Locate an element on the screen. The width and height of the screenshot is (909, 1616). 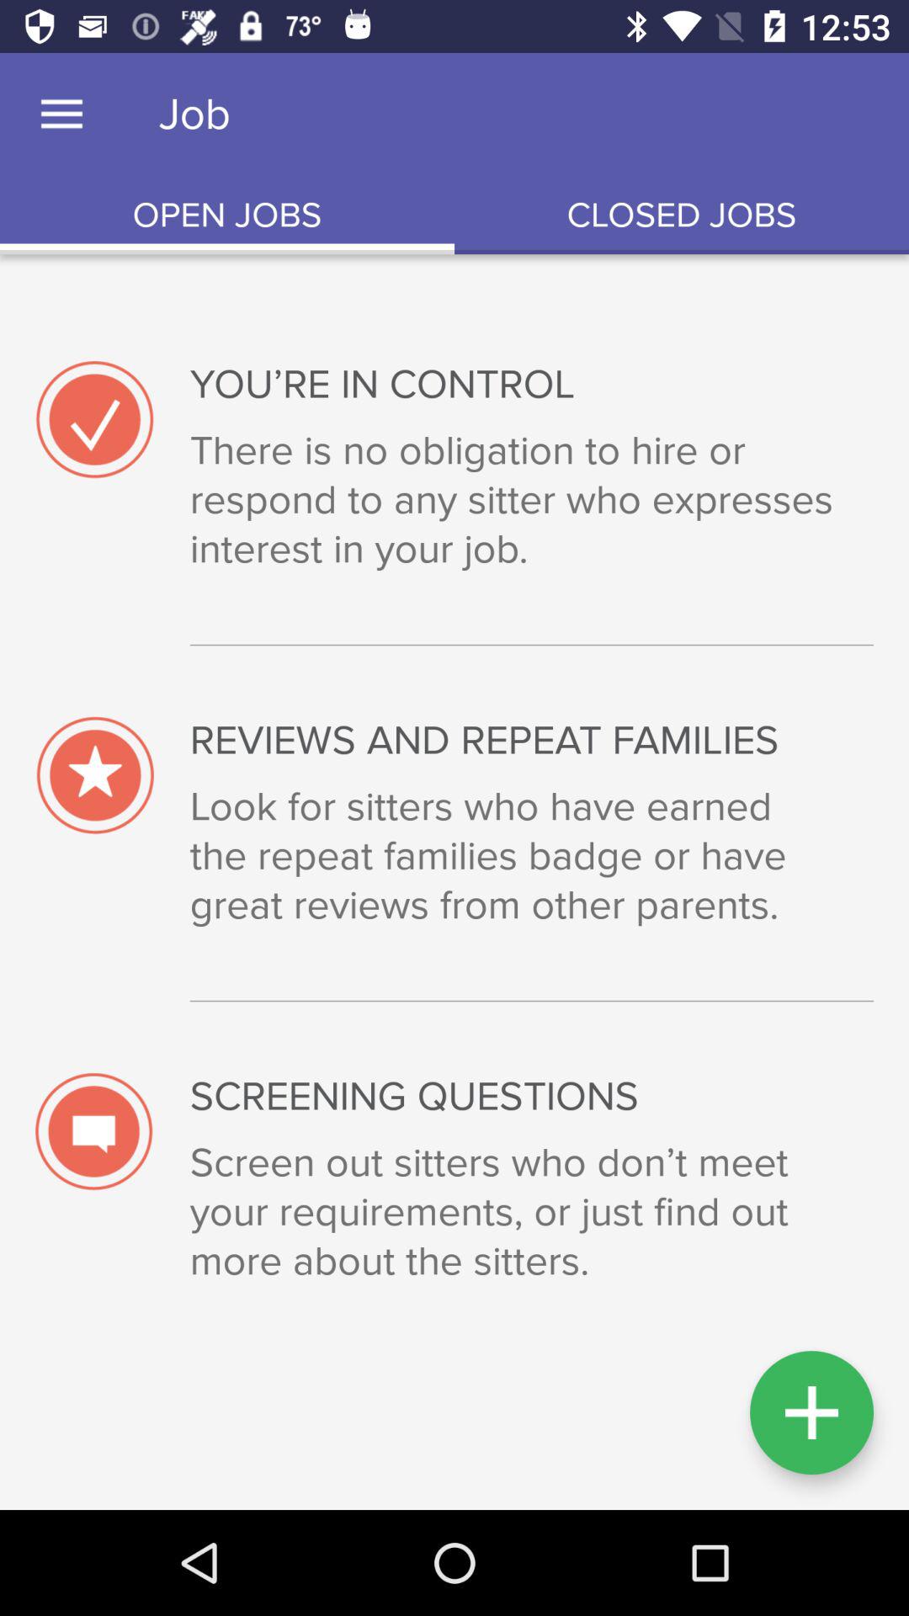
button to add something is located at coordinates (811, 1412).